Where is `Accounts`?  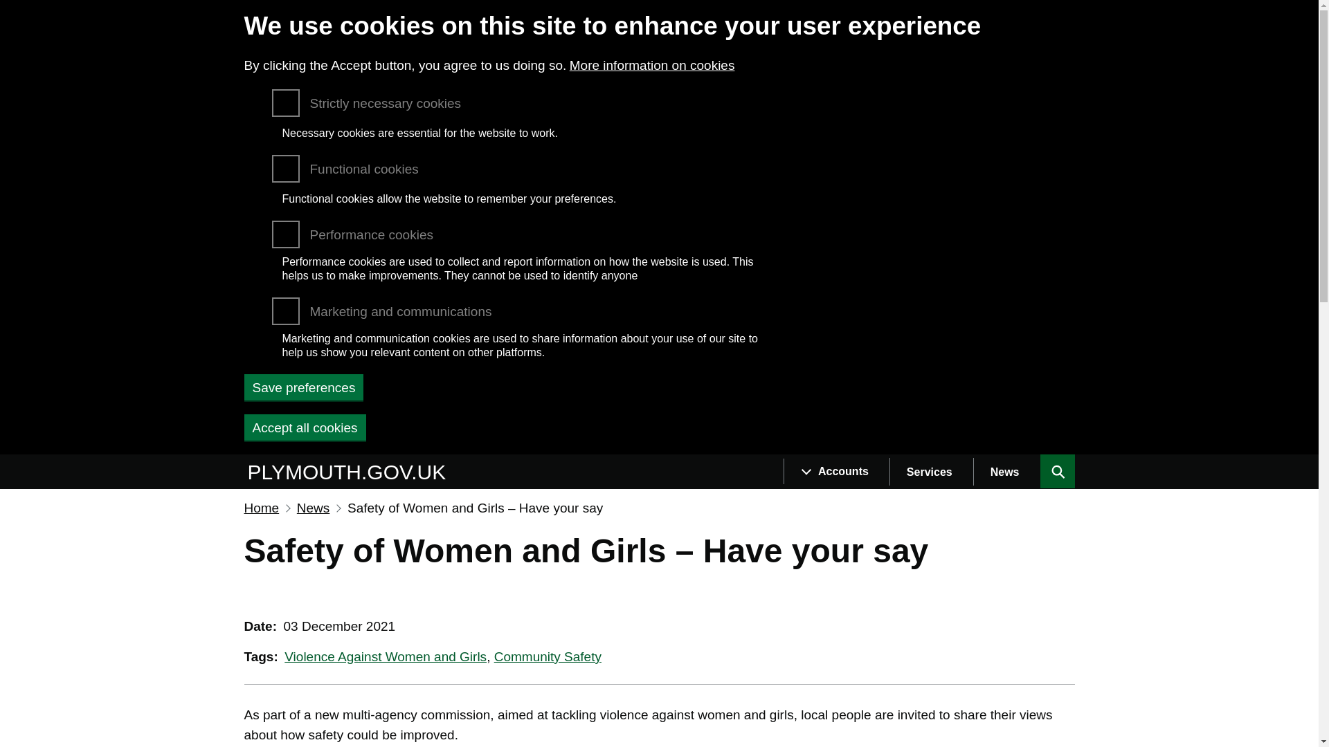 Accounts is located at coordinates (836, 472).